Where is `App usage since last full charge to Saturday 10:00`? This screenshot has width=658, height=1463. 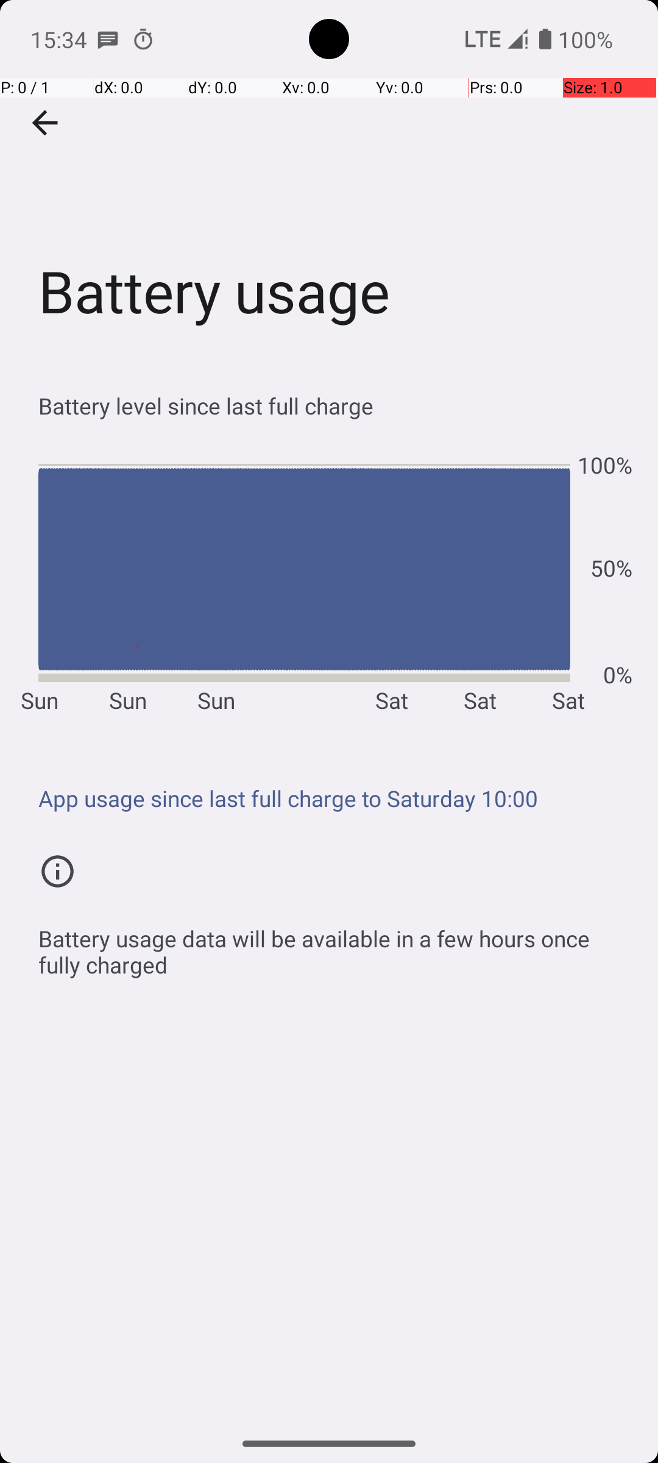 App usage since last full charge to Saturday 10:00 is located at coordinates (335, 799).